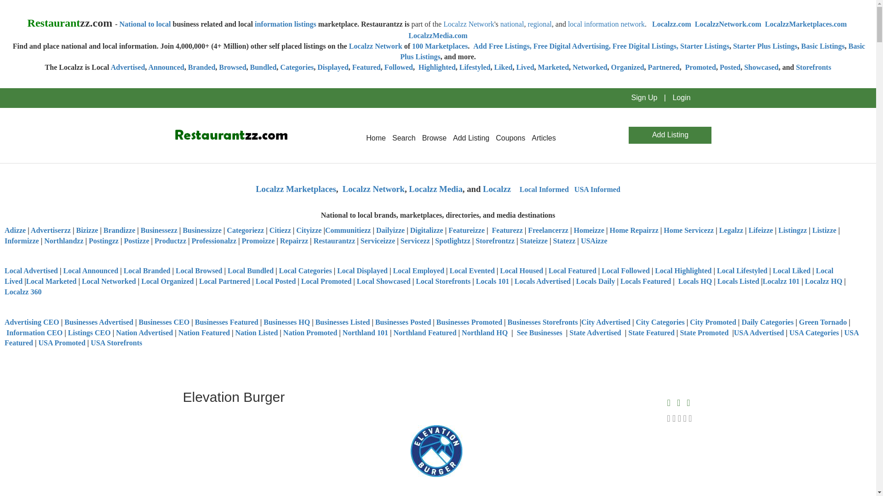 The image size is (883, 496). What do you see at coordinates (166, 67) in the screenshot?
I see `Announced` at bounding box center [166, 67].